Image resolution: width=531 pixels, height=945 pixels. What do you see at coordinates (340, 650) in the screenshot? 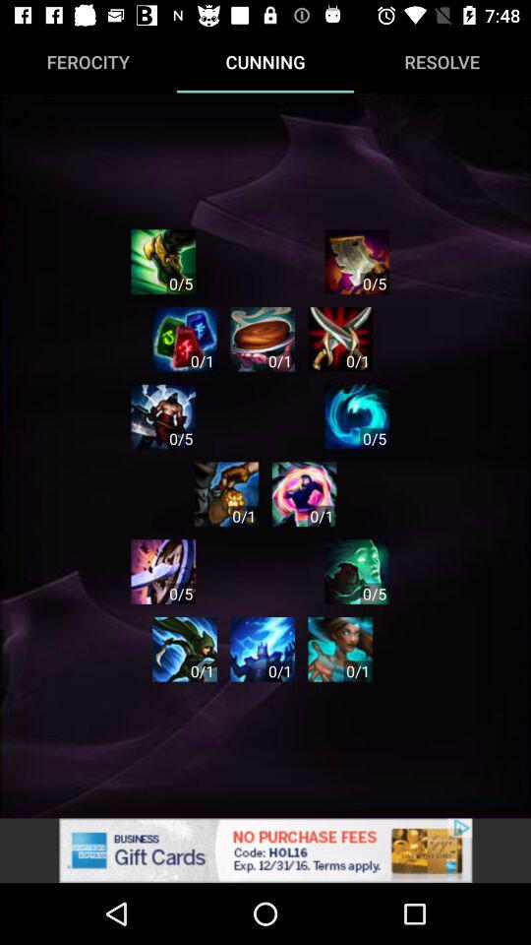
I see `click to the app option` at bounding box center [340, 650].